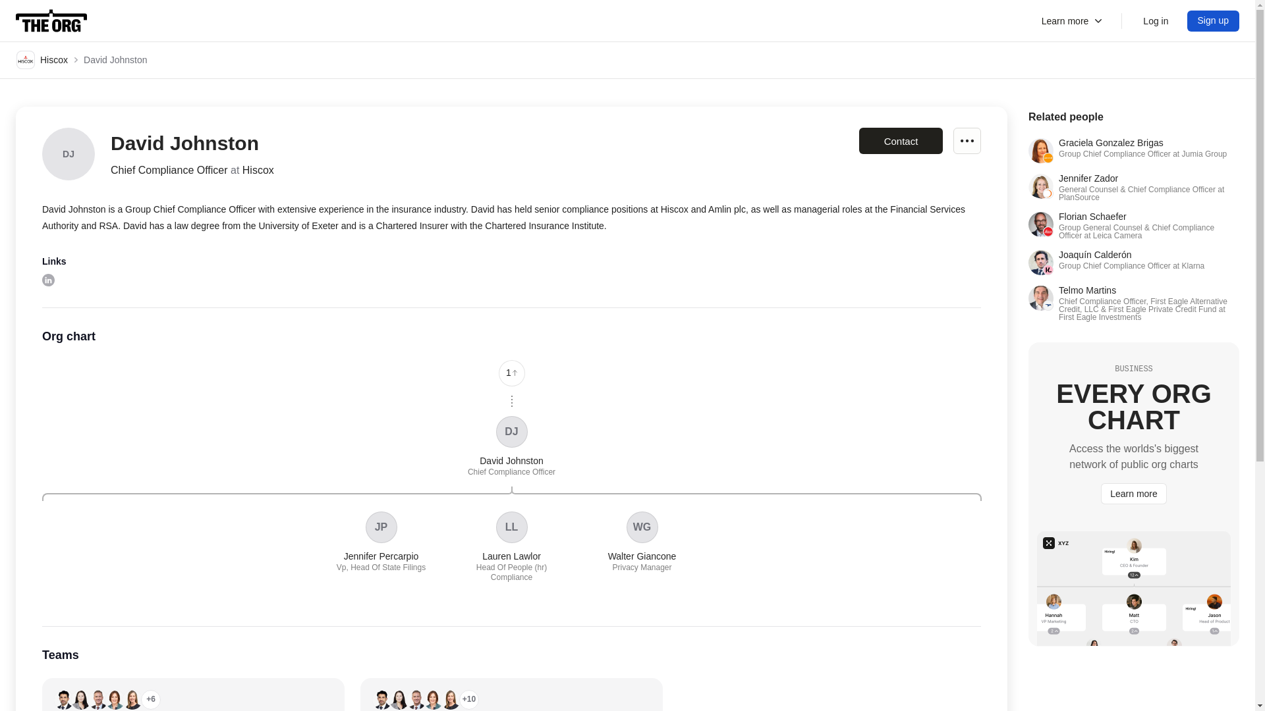  I want to click on Sign up to The Org, so click(1214, 21).